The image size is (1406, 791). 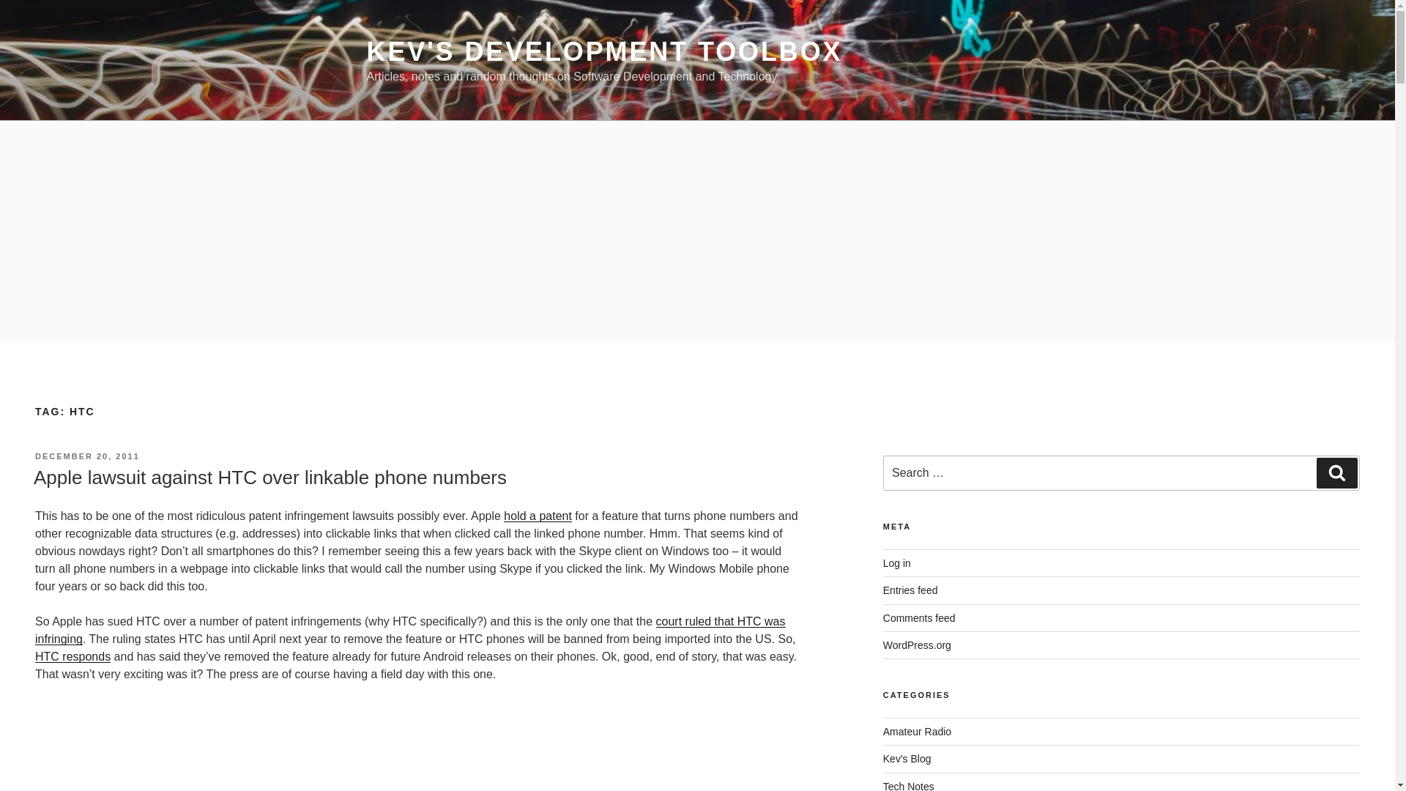 I want to click on Kev's Blog, so click(x=907, y=759).